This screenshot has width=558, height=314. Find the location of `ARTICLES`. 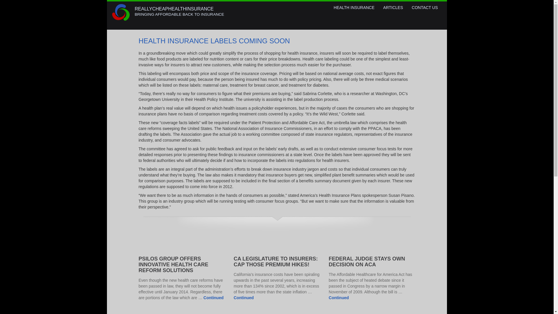

ARTICLES is located at coordinates (393, 8).